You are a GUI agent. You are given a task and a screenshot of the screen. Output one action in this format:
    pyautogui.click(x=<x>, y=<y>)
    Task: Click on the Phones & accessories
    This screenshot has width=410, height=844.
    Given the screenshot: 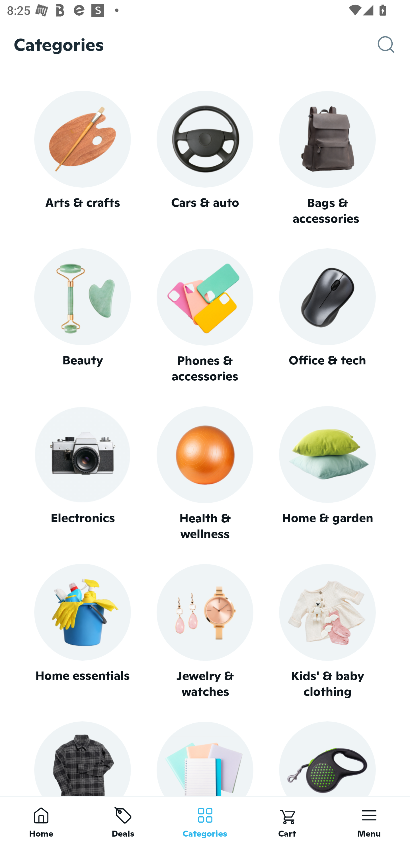 What is the action you would take?
    pyautogui.click(x=205, y=316)
    